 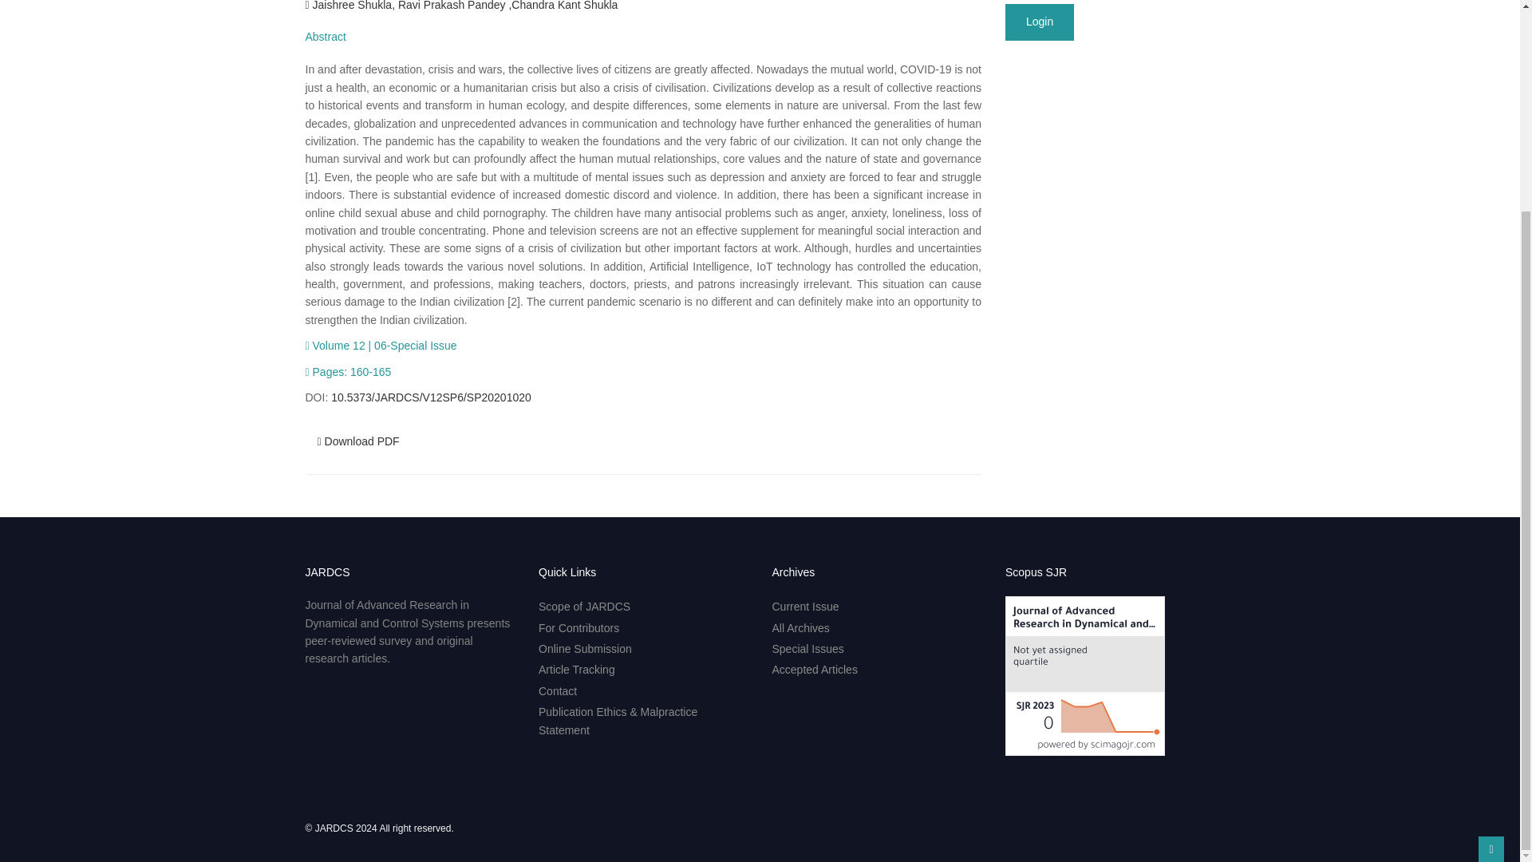 I want to click on Article Tracking, so click(x=577, y=669).